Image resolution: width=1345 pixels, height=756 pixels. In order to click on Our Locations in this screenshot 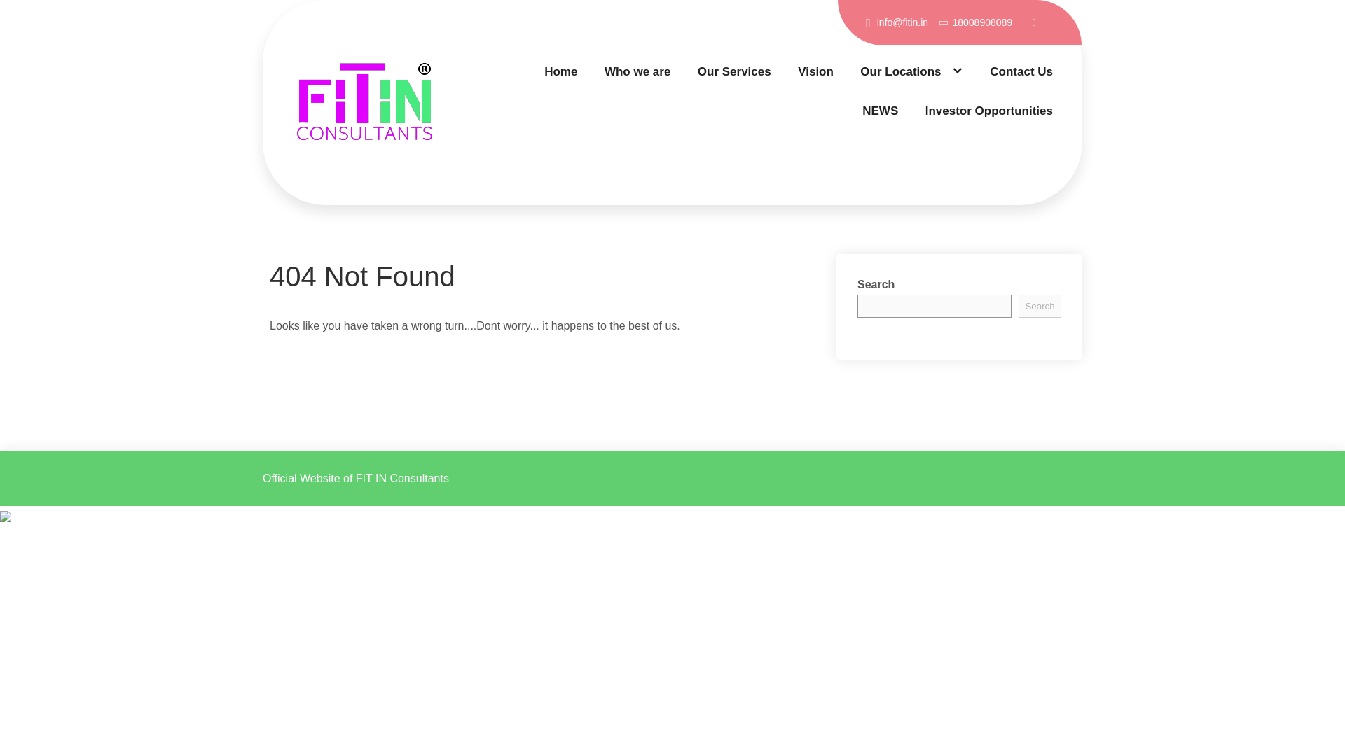, I will do `click(911, 71)`.